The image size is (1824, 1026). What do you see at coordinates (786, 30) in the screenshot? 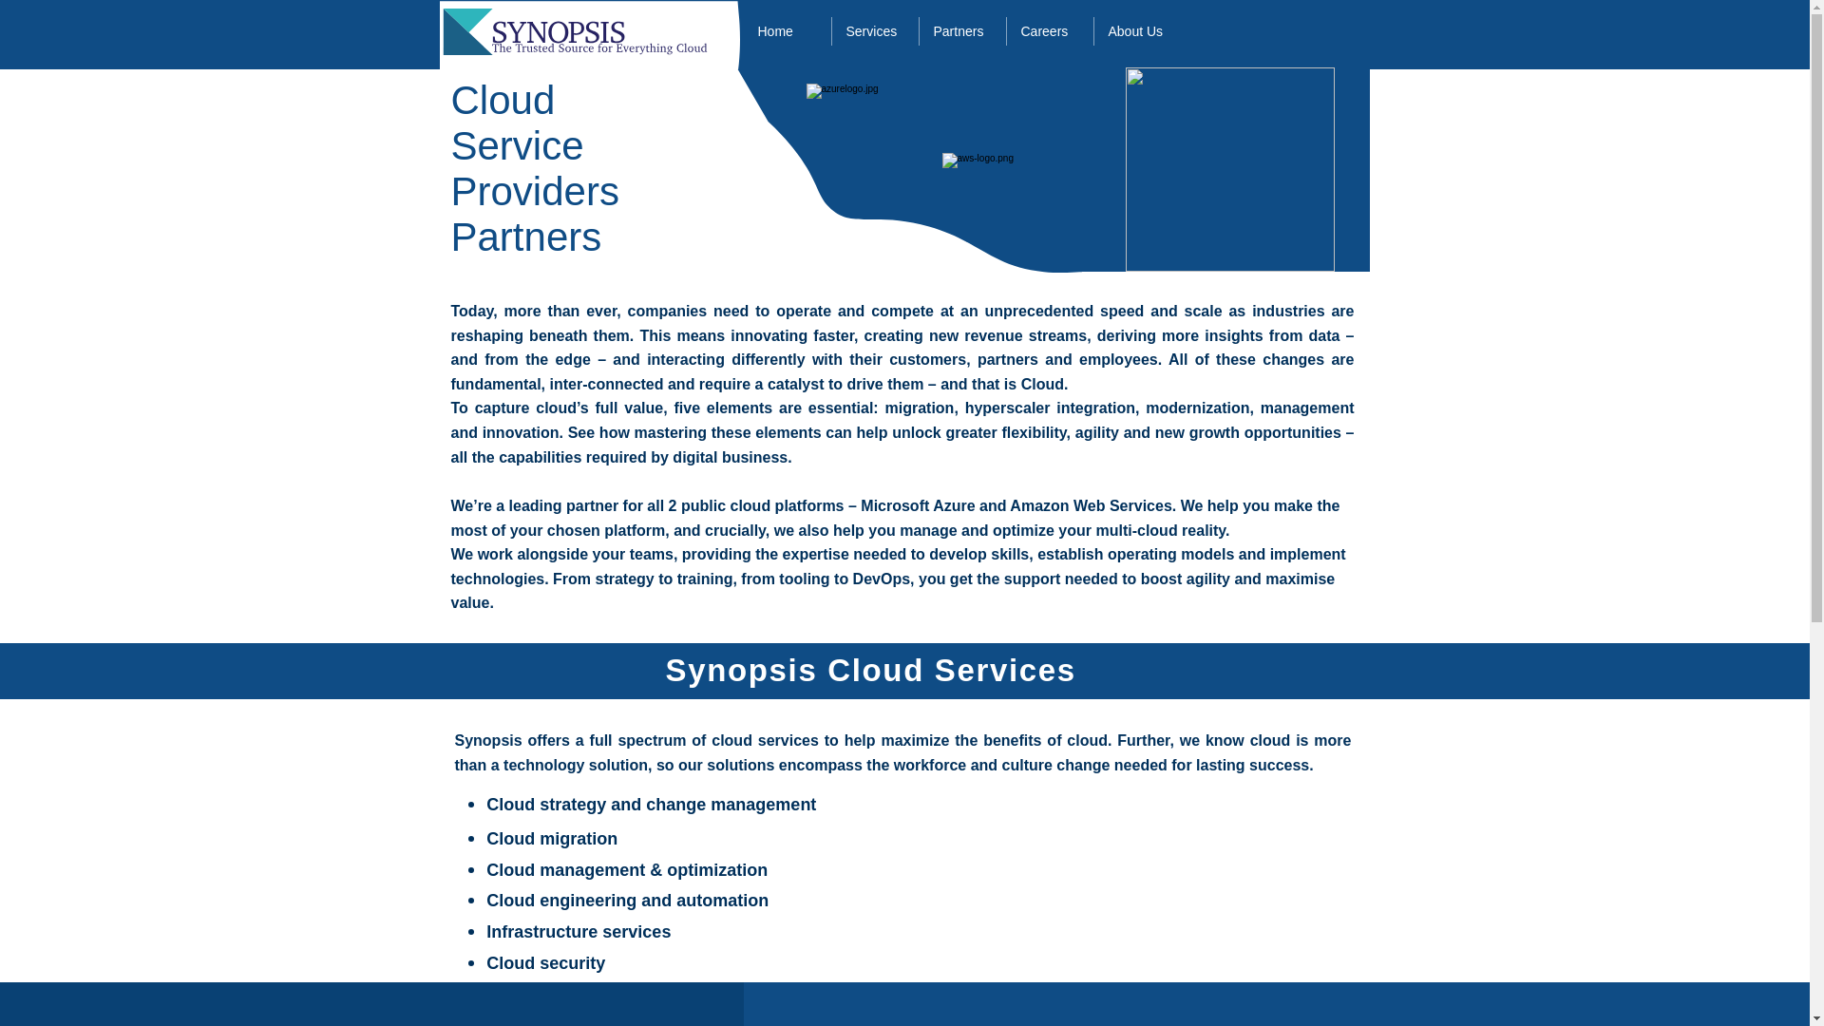
I see `Home` at bounding box center [786, 30].